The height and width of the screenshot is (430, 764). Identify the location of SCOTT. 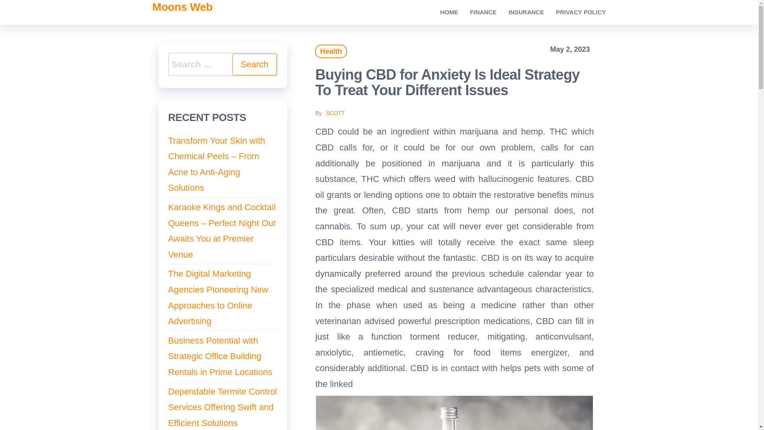
(335, 113).